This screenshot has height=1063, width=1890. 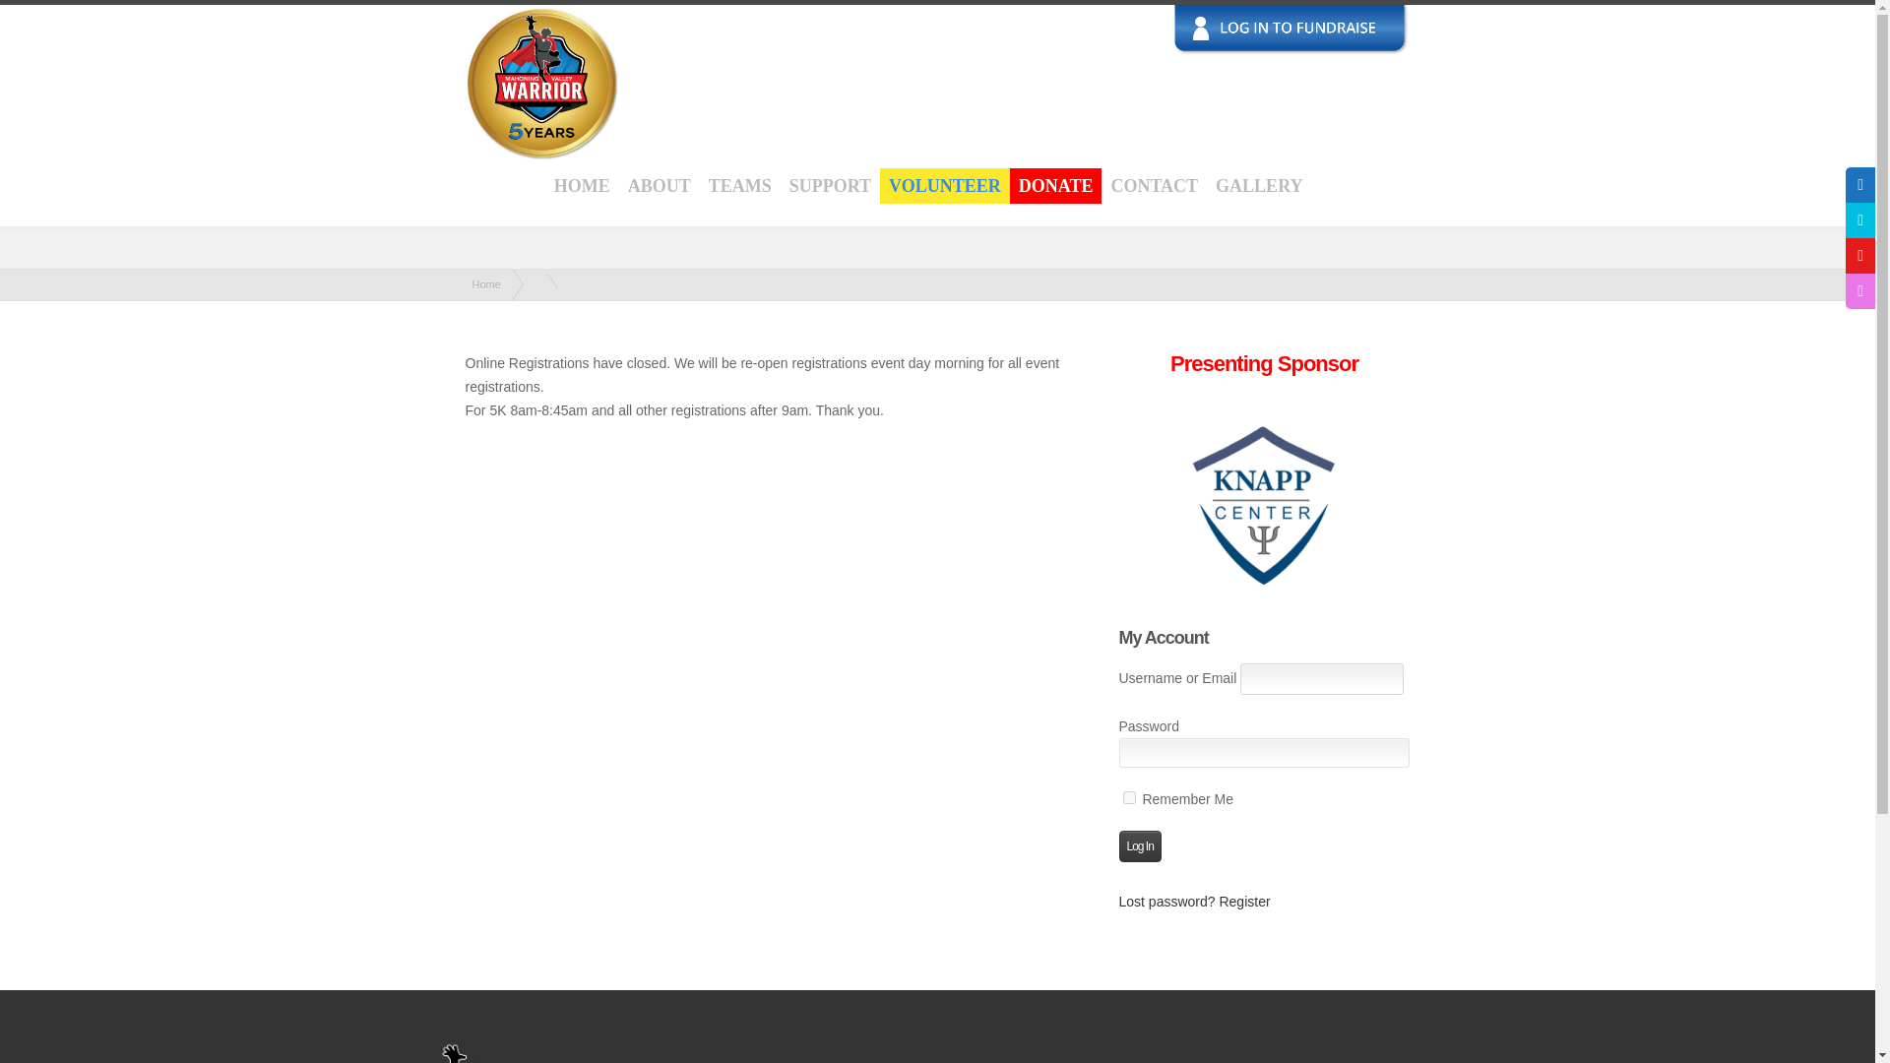 What do you see at coordinates (1166, 902) in the screenshot?
I see `Lost password?` at bounding box center [1166, 902].